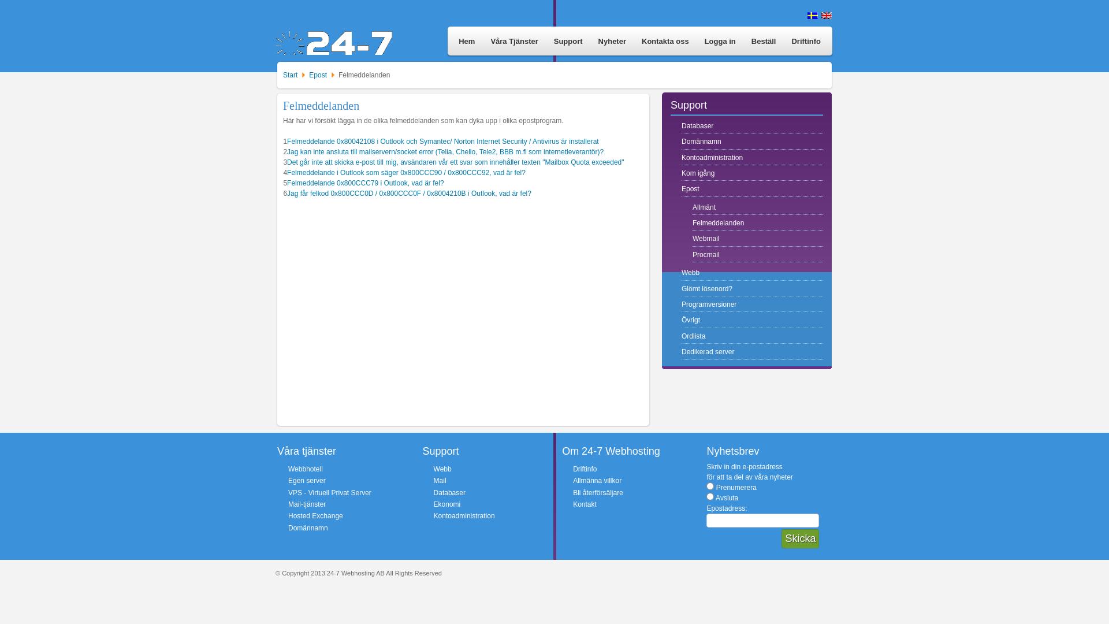 Image resolution: width=1109 pixels, height=624 pixels. Describe the element at coordinates (567, 42) in the screenshot. I see `Support` at that location.